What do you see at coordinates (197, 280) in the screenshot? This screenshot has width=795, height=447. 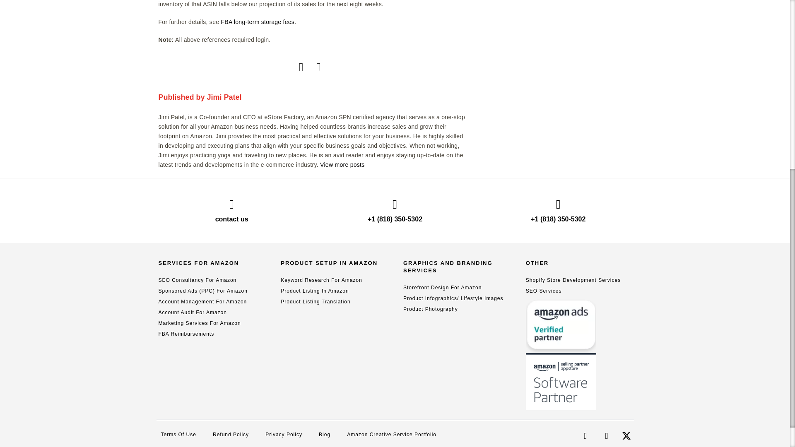 I see `SEO Consultancy For Amazon` at bounding box center [197, 280].